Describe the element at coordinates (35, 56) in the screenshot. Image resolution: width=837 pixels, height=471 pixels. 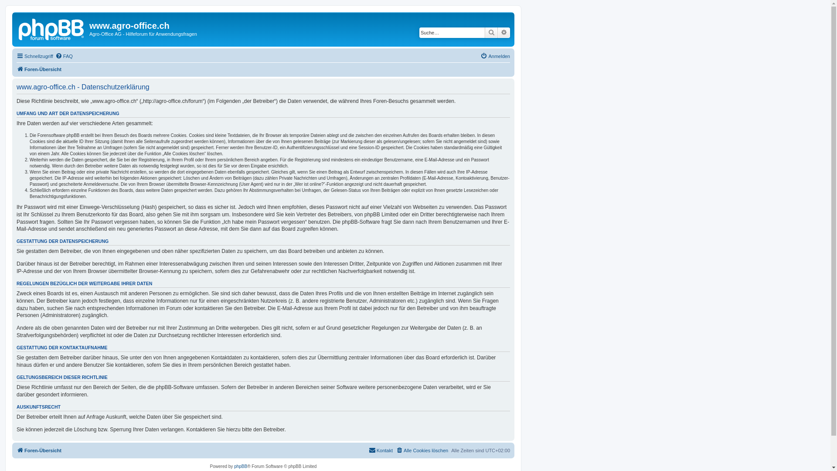
I see `Schnellzugriff` at that location.